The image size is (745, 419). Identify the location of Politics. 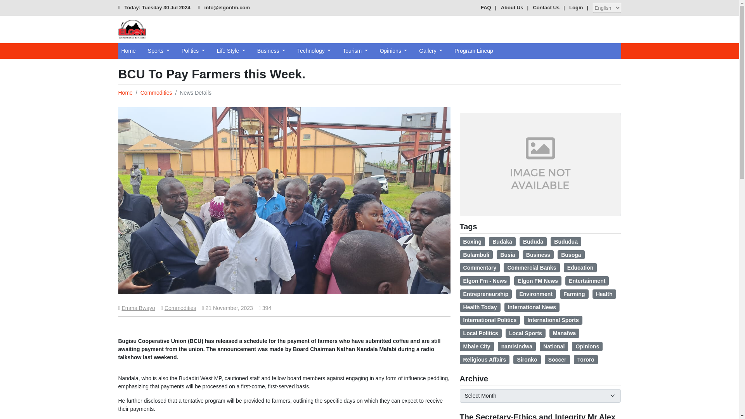
(193, 50).